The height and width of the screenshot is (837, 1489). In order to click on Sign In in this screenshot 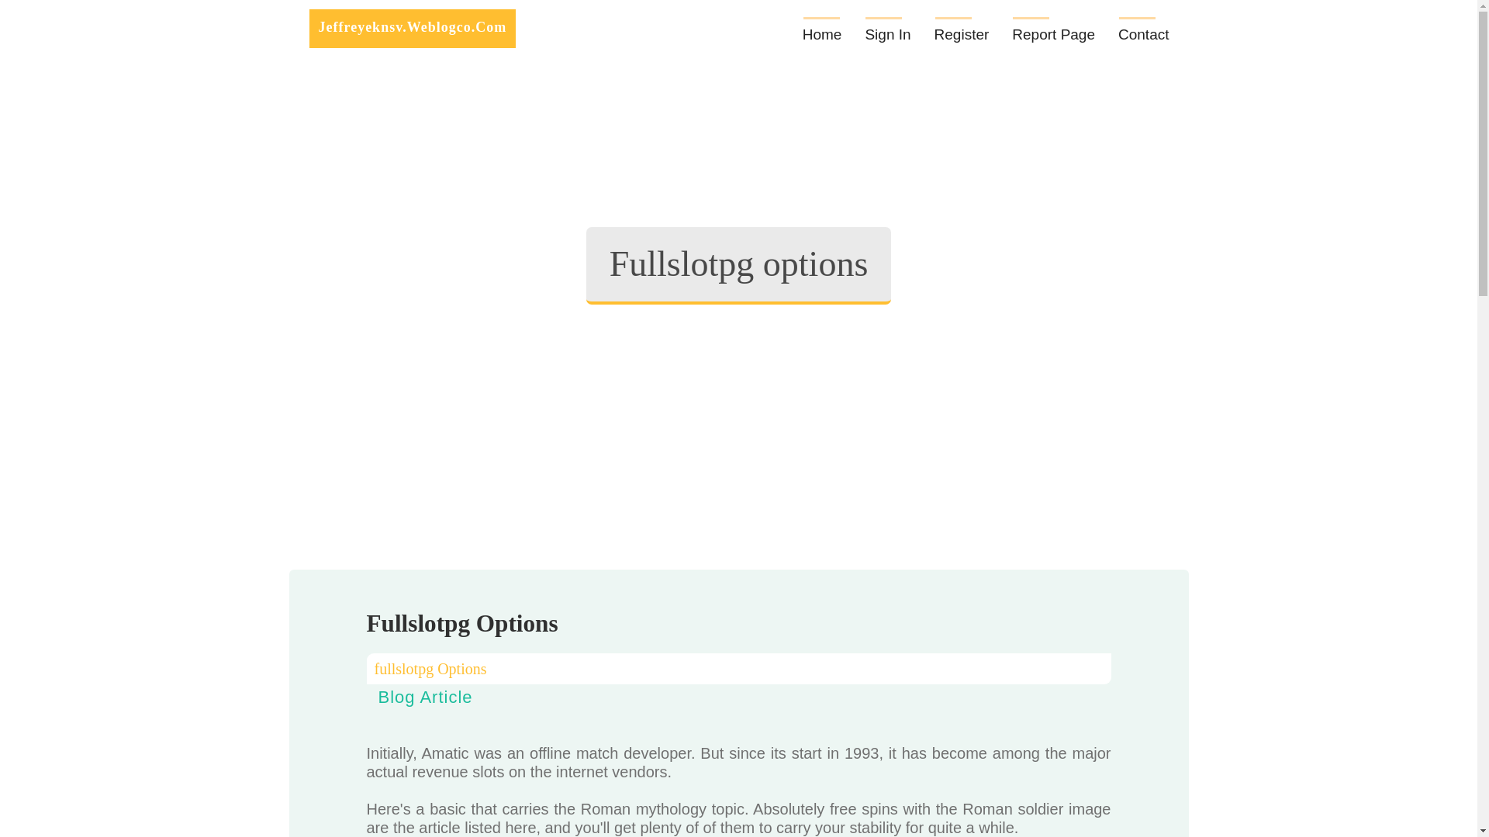, I will do `click(887, 29)`.